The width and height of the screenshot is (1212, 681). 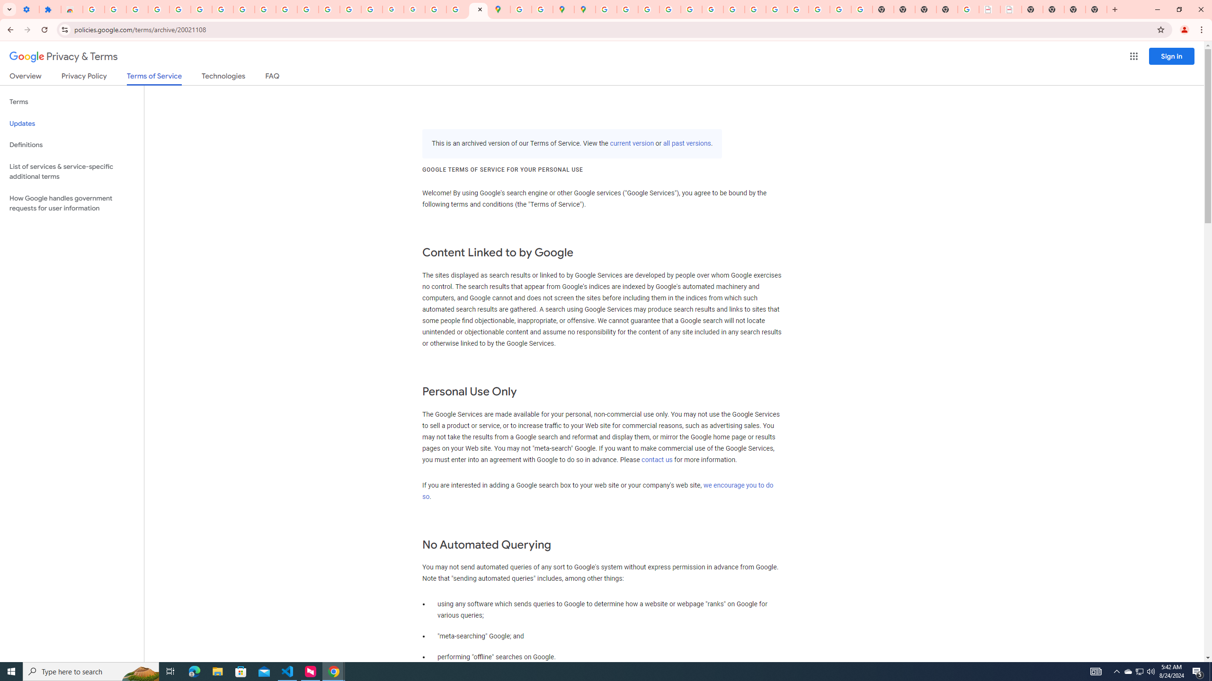 I want to click on Safety in Our Products - Google Safety Center, so click(x=542, y=9).